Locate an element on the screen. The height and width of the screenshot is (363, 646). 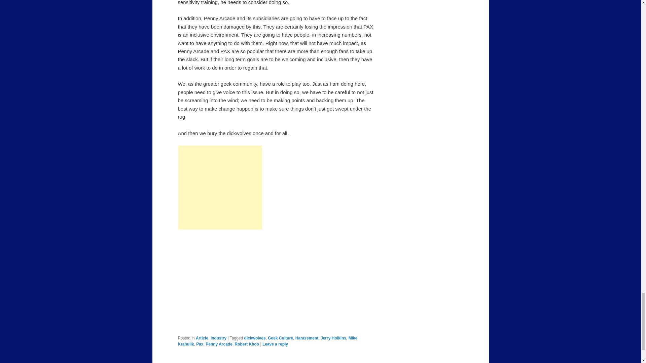
Leave a reply is located at coordinates (275, 344).